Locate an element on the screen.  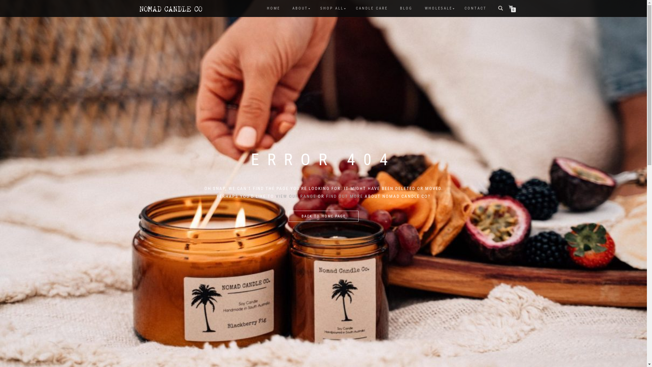
FIND OUT MORE is located at coordinates (344, 196).